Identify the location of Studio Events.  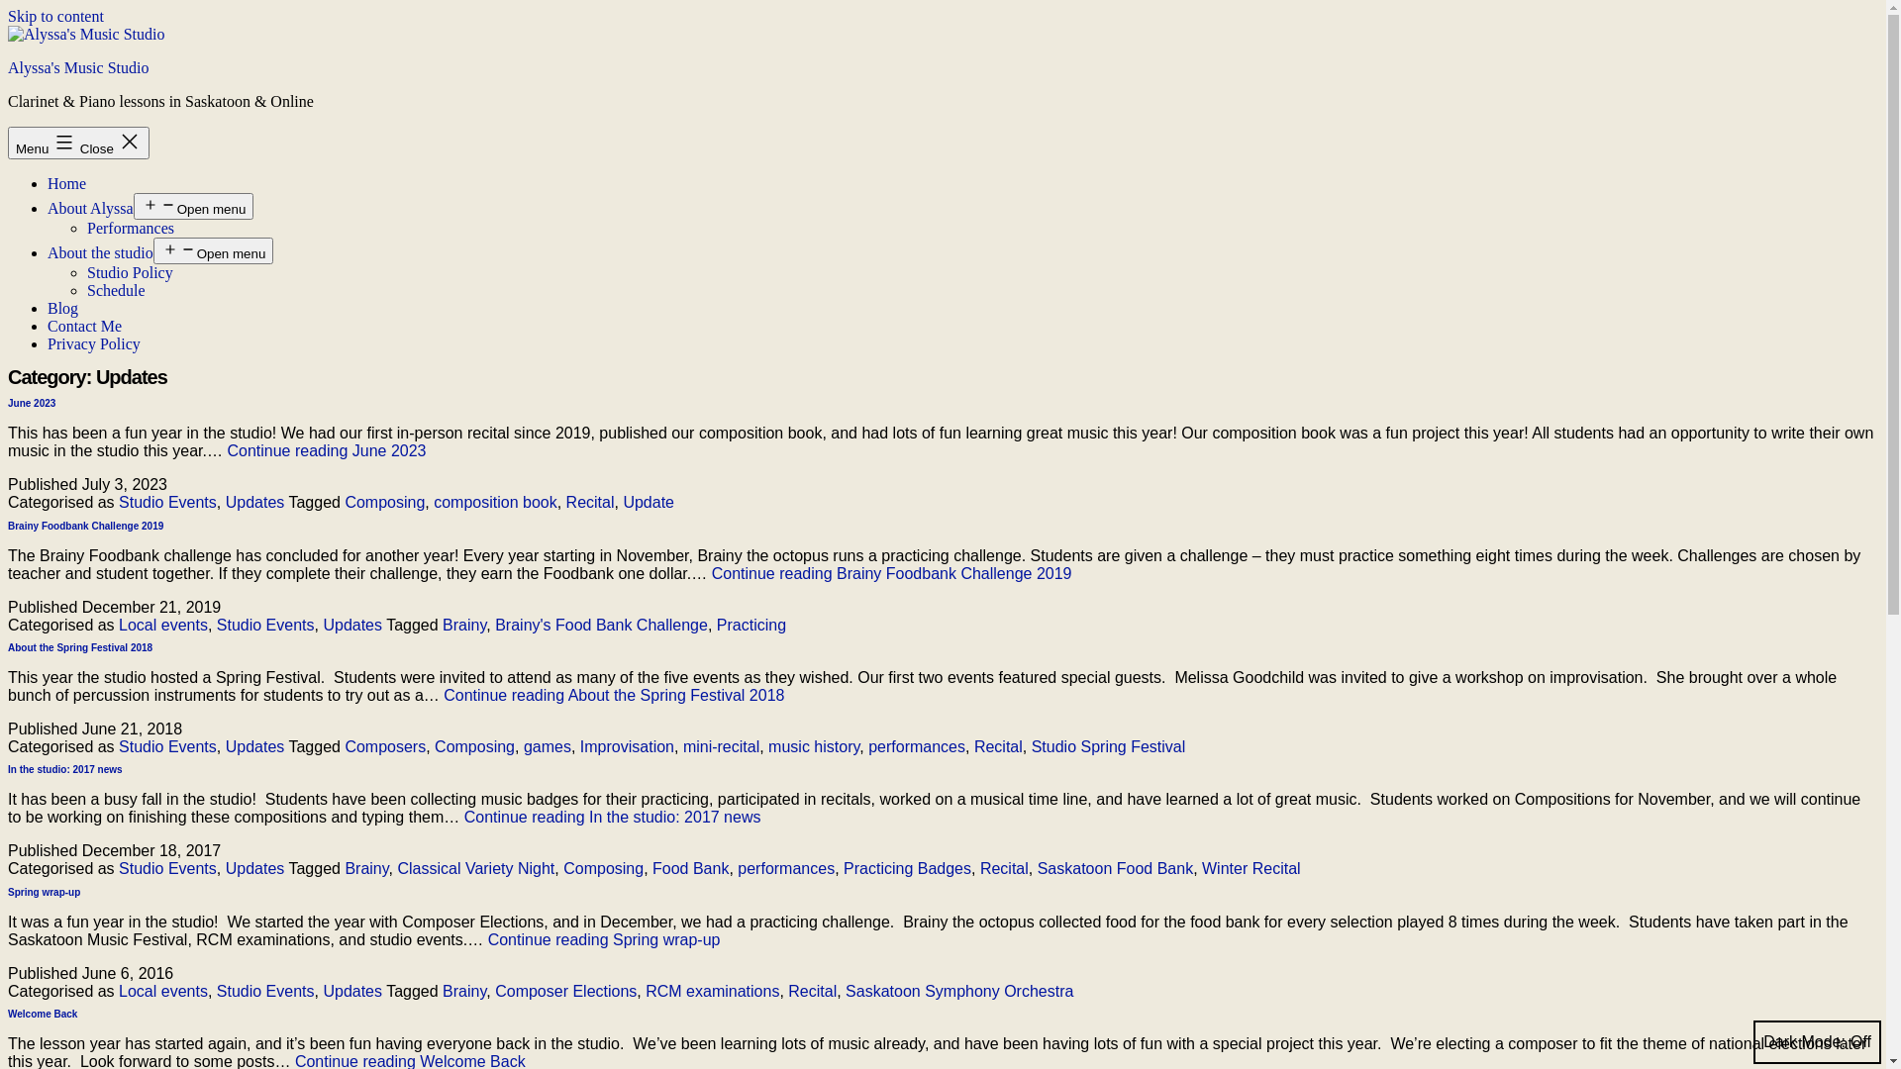
(265, 626).